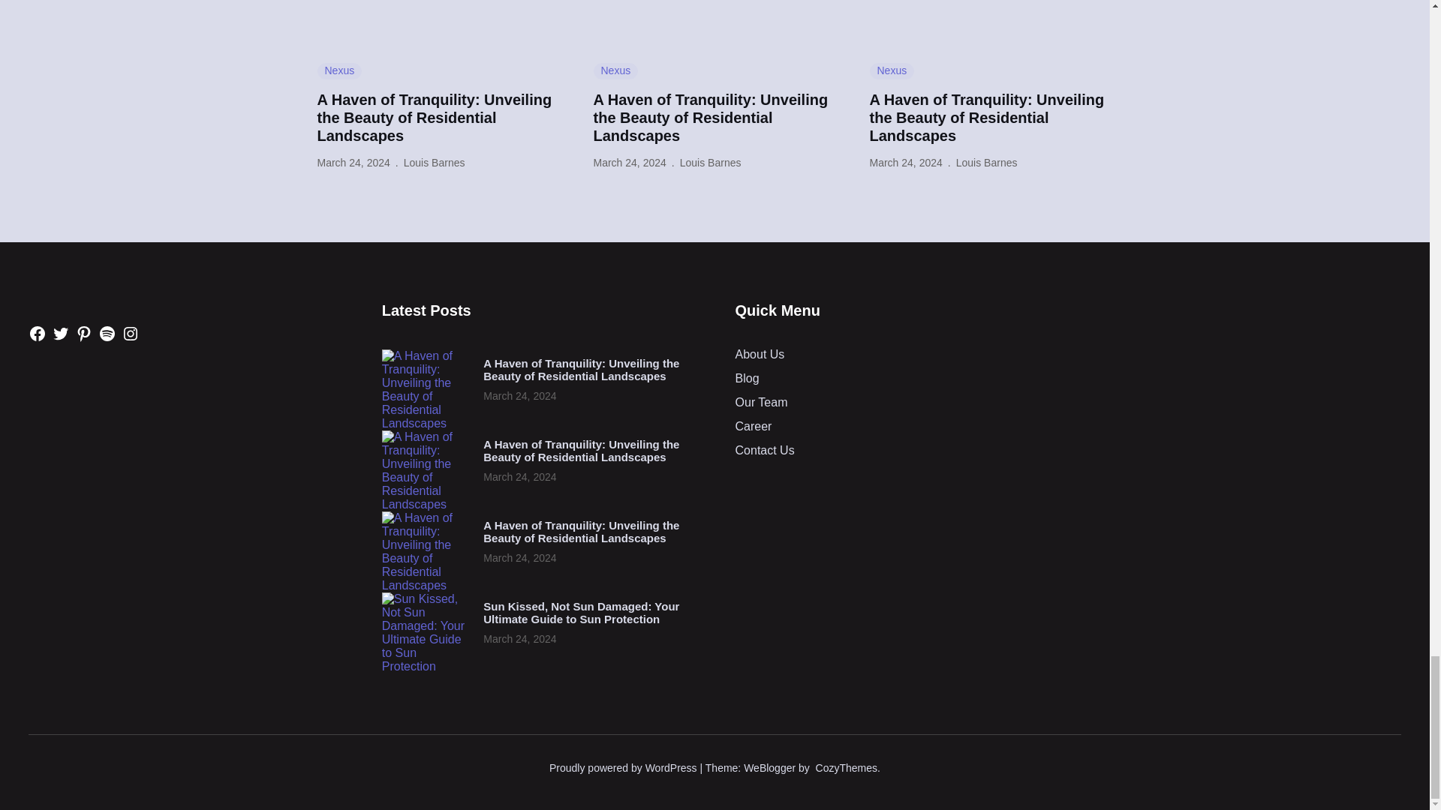  Describe the element at coordinates (891, 70) in the screenshot. I see `Nexus` at that location.